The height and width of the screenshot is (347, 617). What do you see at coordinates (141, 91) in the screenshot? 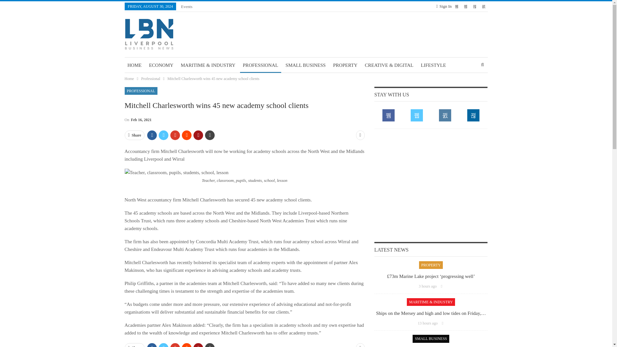
I see `PROFESSIONAL` at bounding box center [141, 91].